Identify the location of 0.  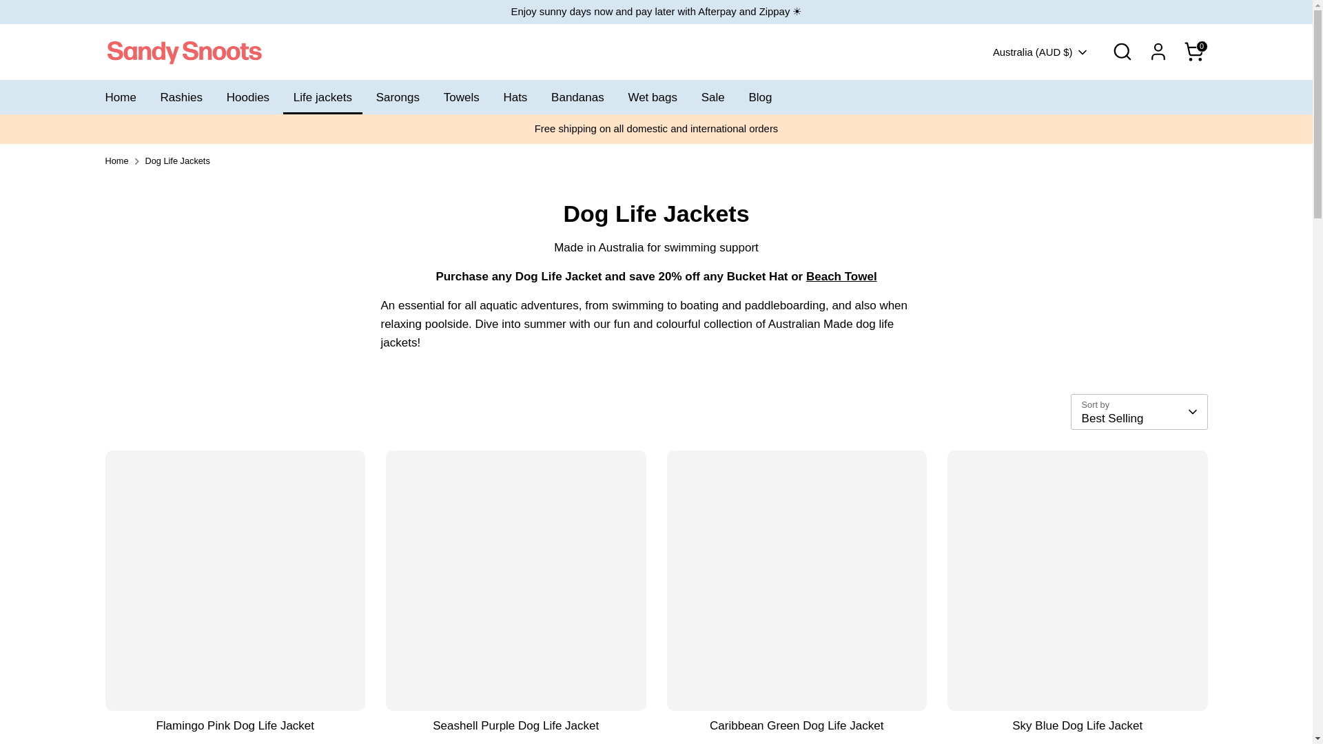
(1193, 52).